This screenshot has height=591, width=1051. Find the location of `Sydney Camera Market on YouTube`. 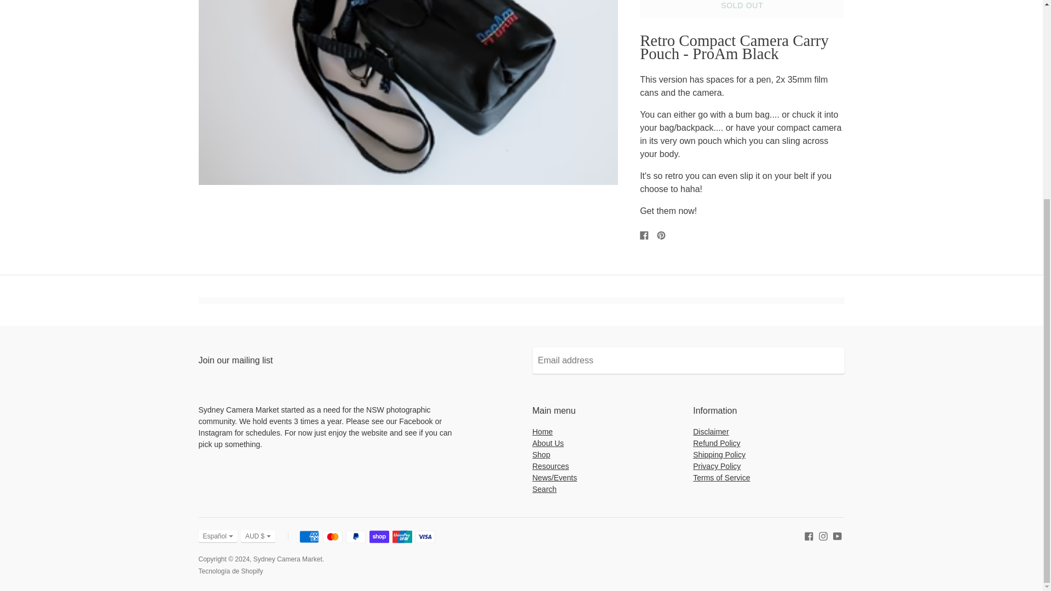

Sydney Camera Market on YouTube is located at coordinates (838, 535).